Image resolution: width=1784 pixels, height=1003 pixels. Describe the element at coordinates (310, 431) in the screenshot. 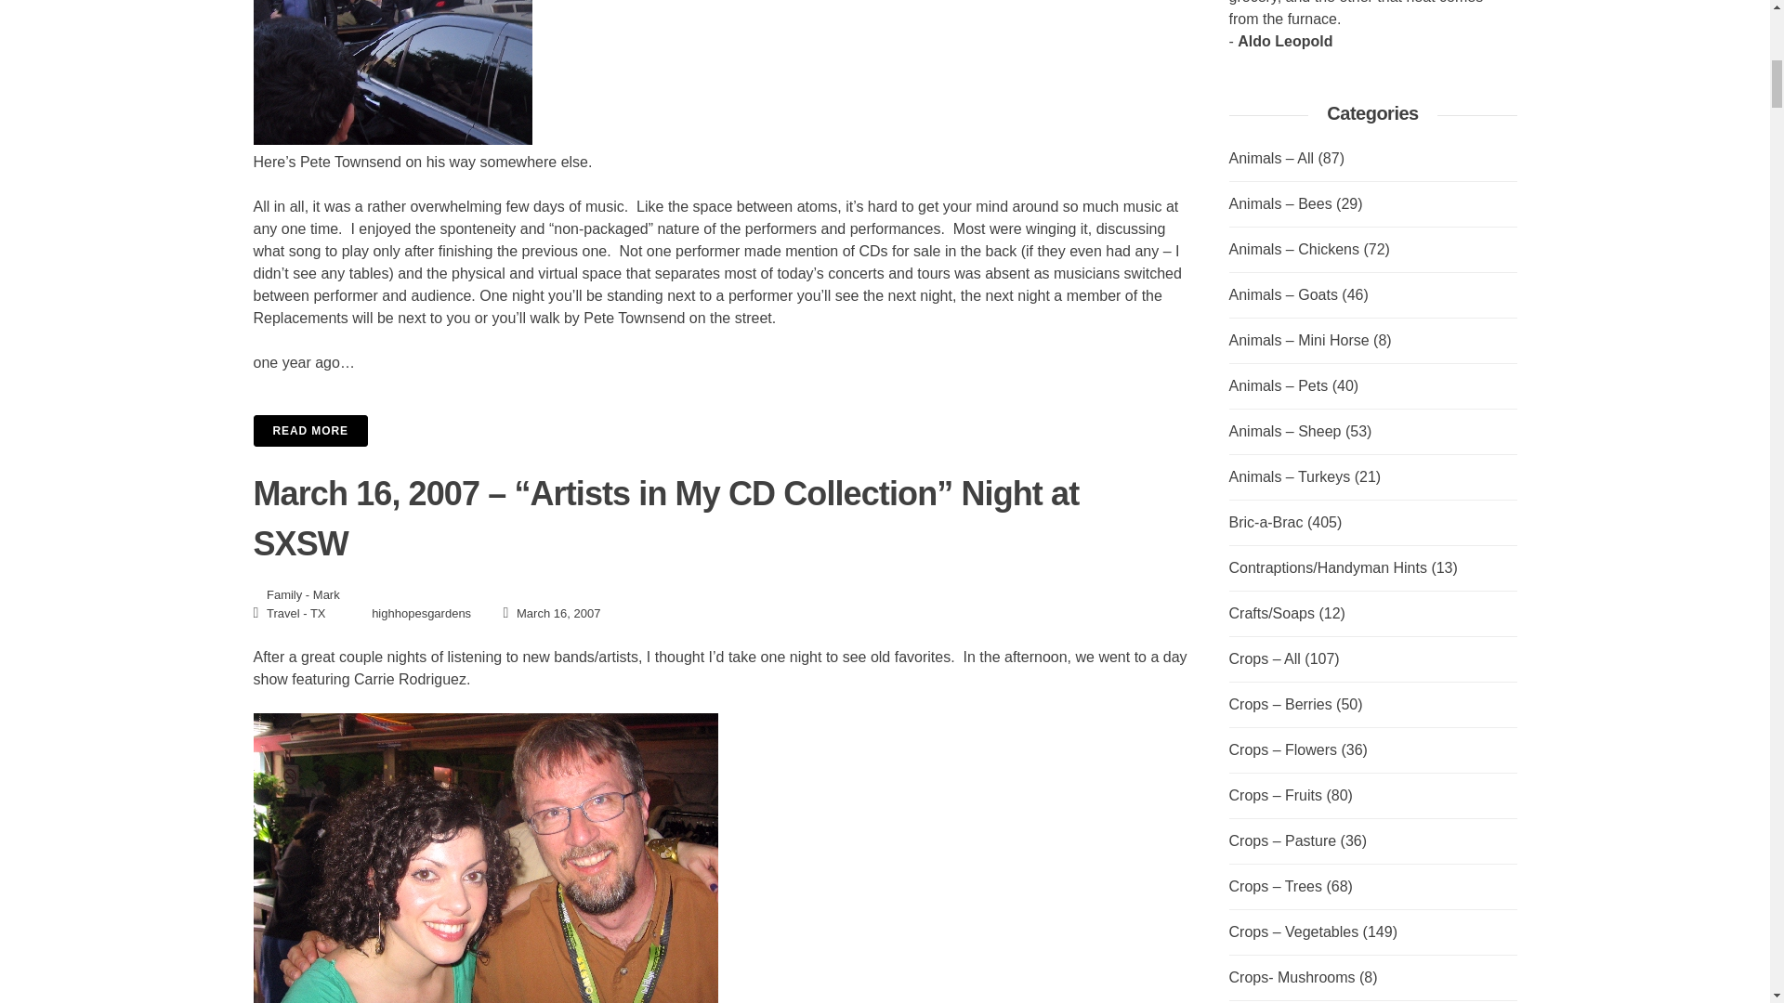

I see `READ MORE` at that location.